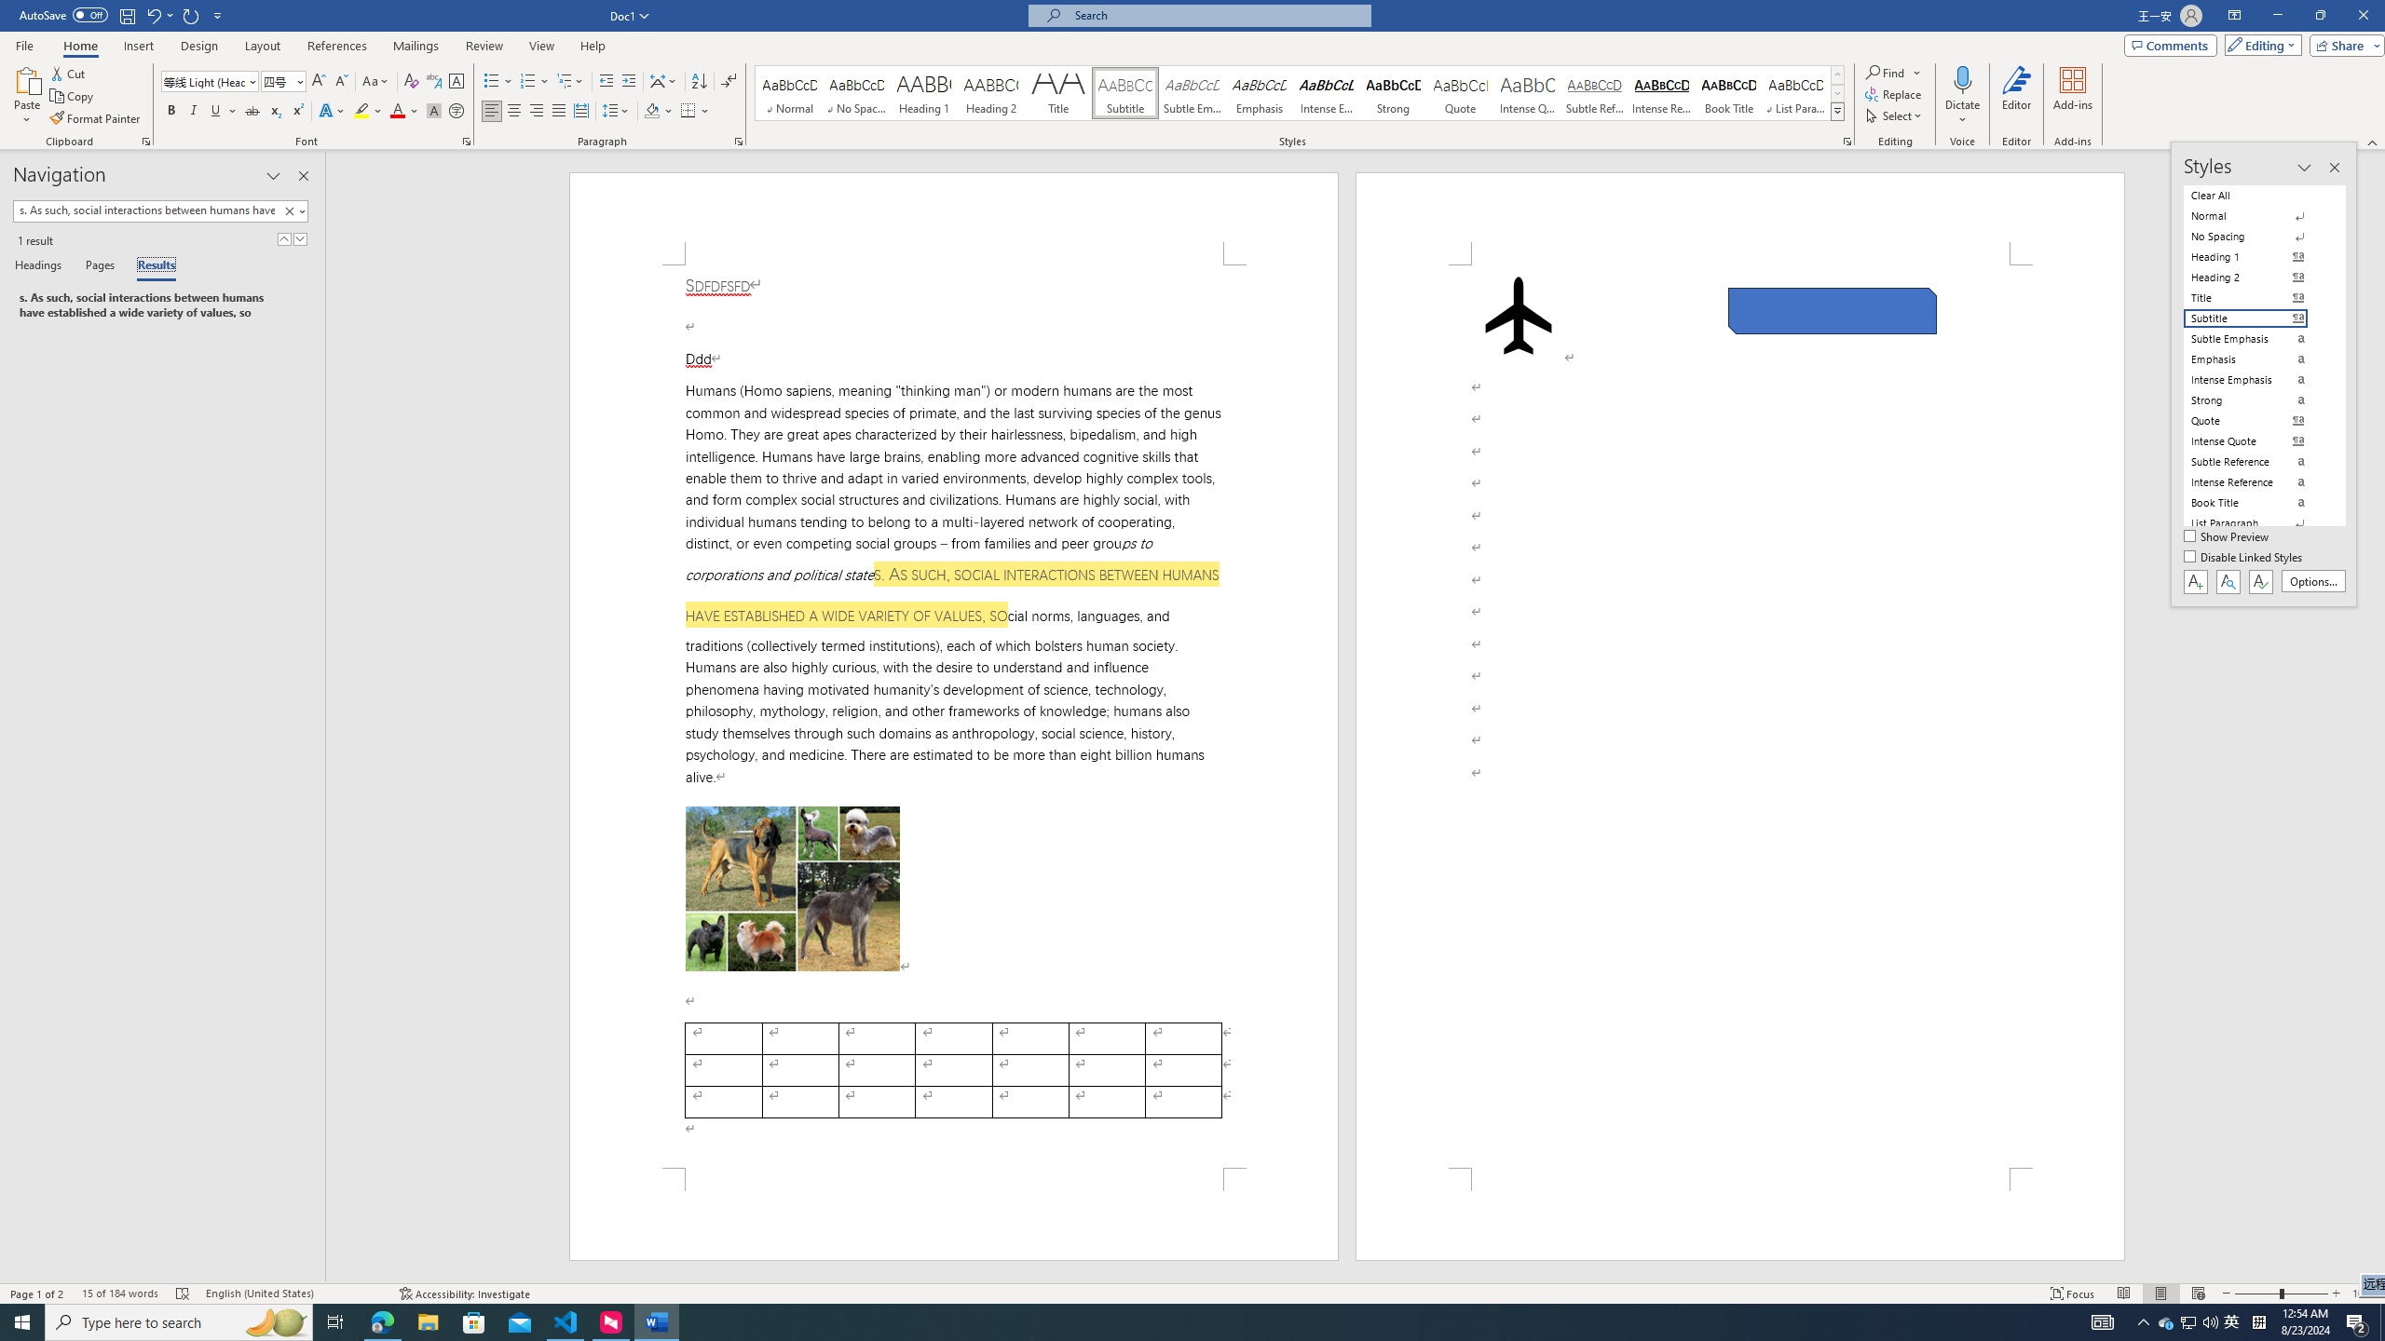  Describe the element at coordinates (1729, 93) in the screenshot. I see `Book Title` at that location.